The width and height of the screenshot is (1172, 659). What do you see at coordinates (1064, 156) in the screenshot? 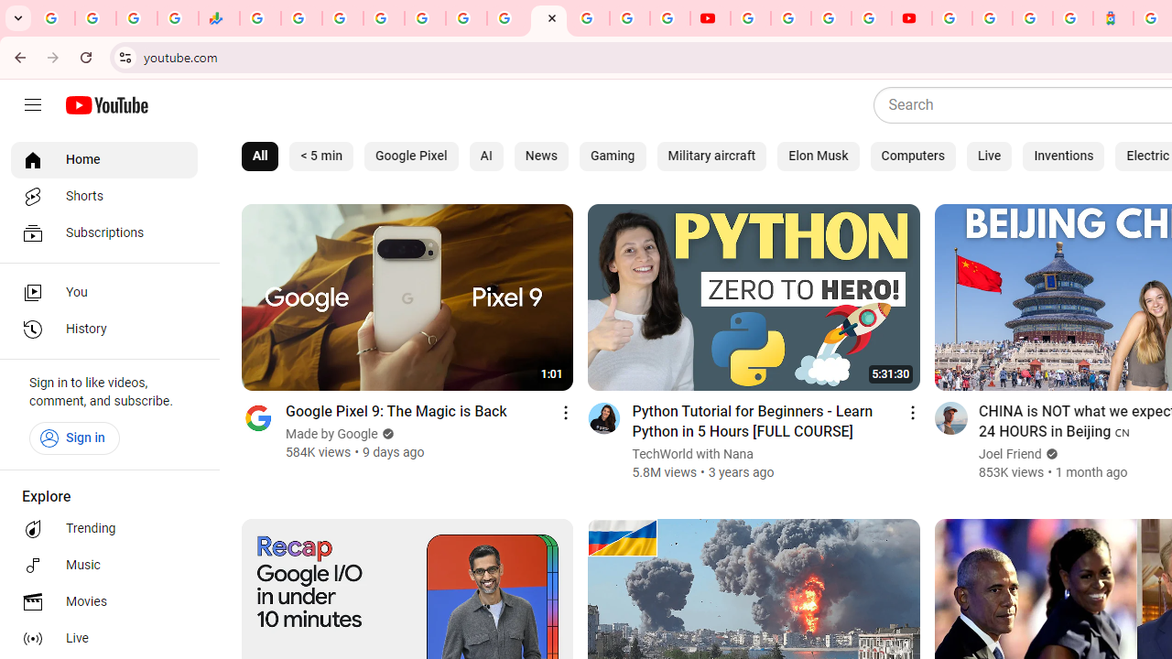
I see `Inventions` at bounding box center [1064, 156].